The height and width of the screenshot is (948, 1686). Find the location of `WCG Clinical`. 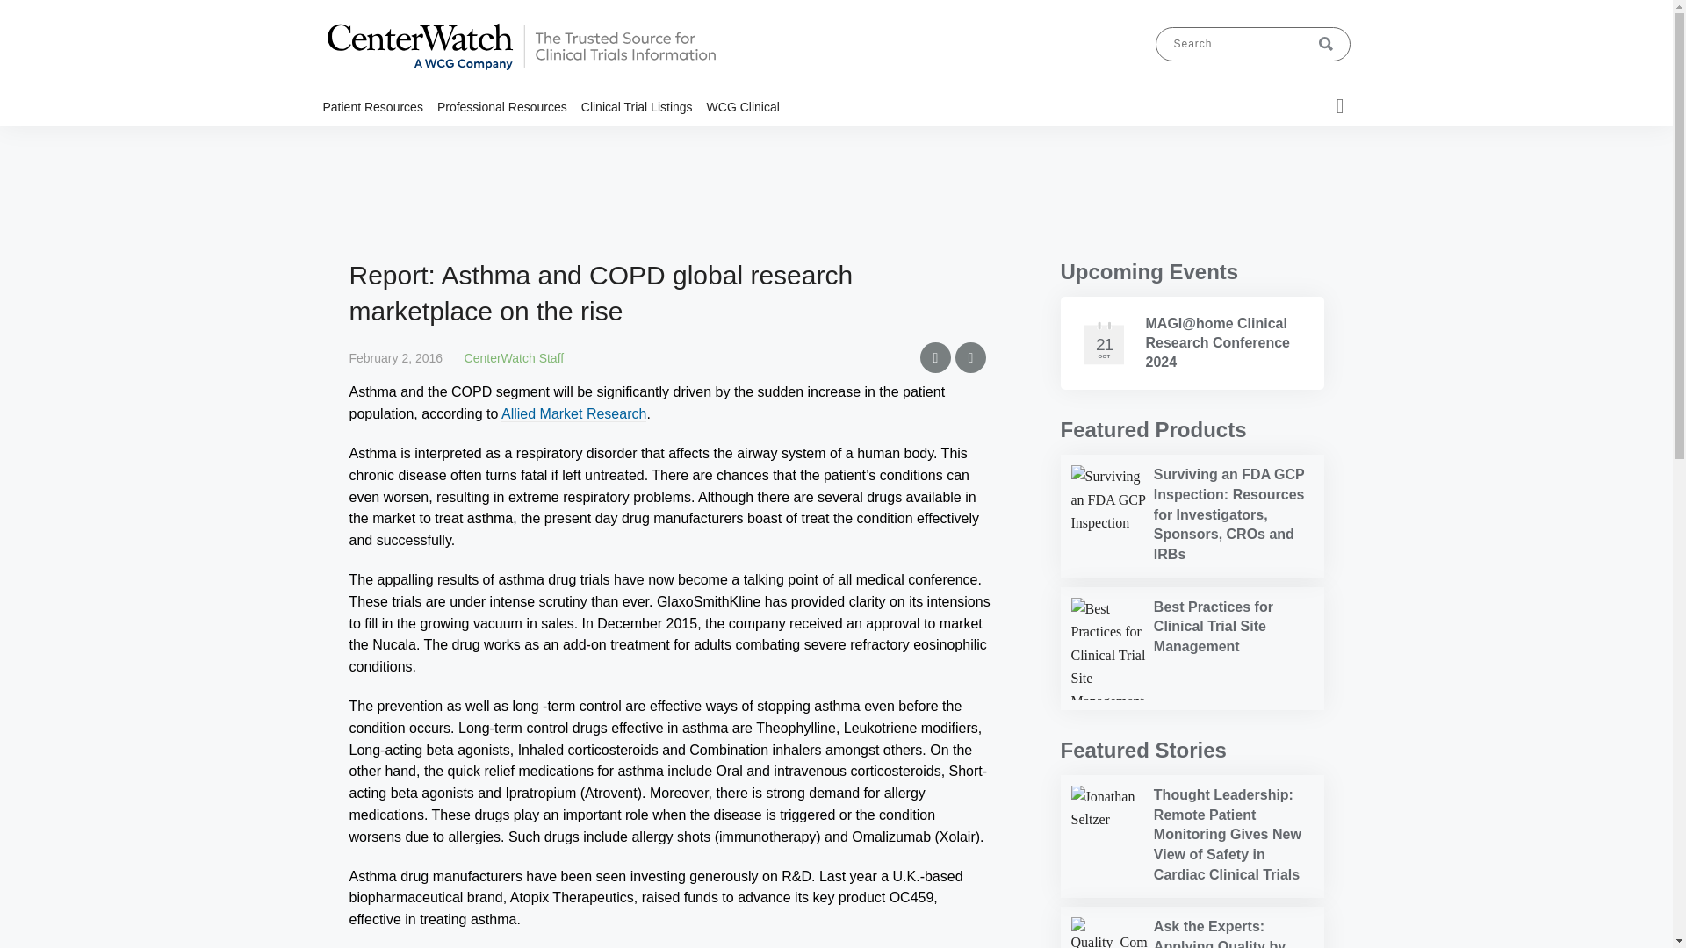

WCG Clinical is located at coordinates (750, 106).